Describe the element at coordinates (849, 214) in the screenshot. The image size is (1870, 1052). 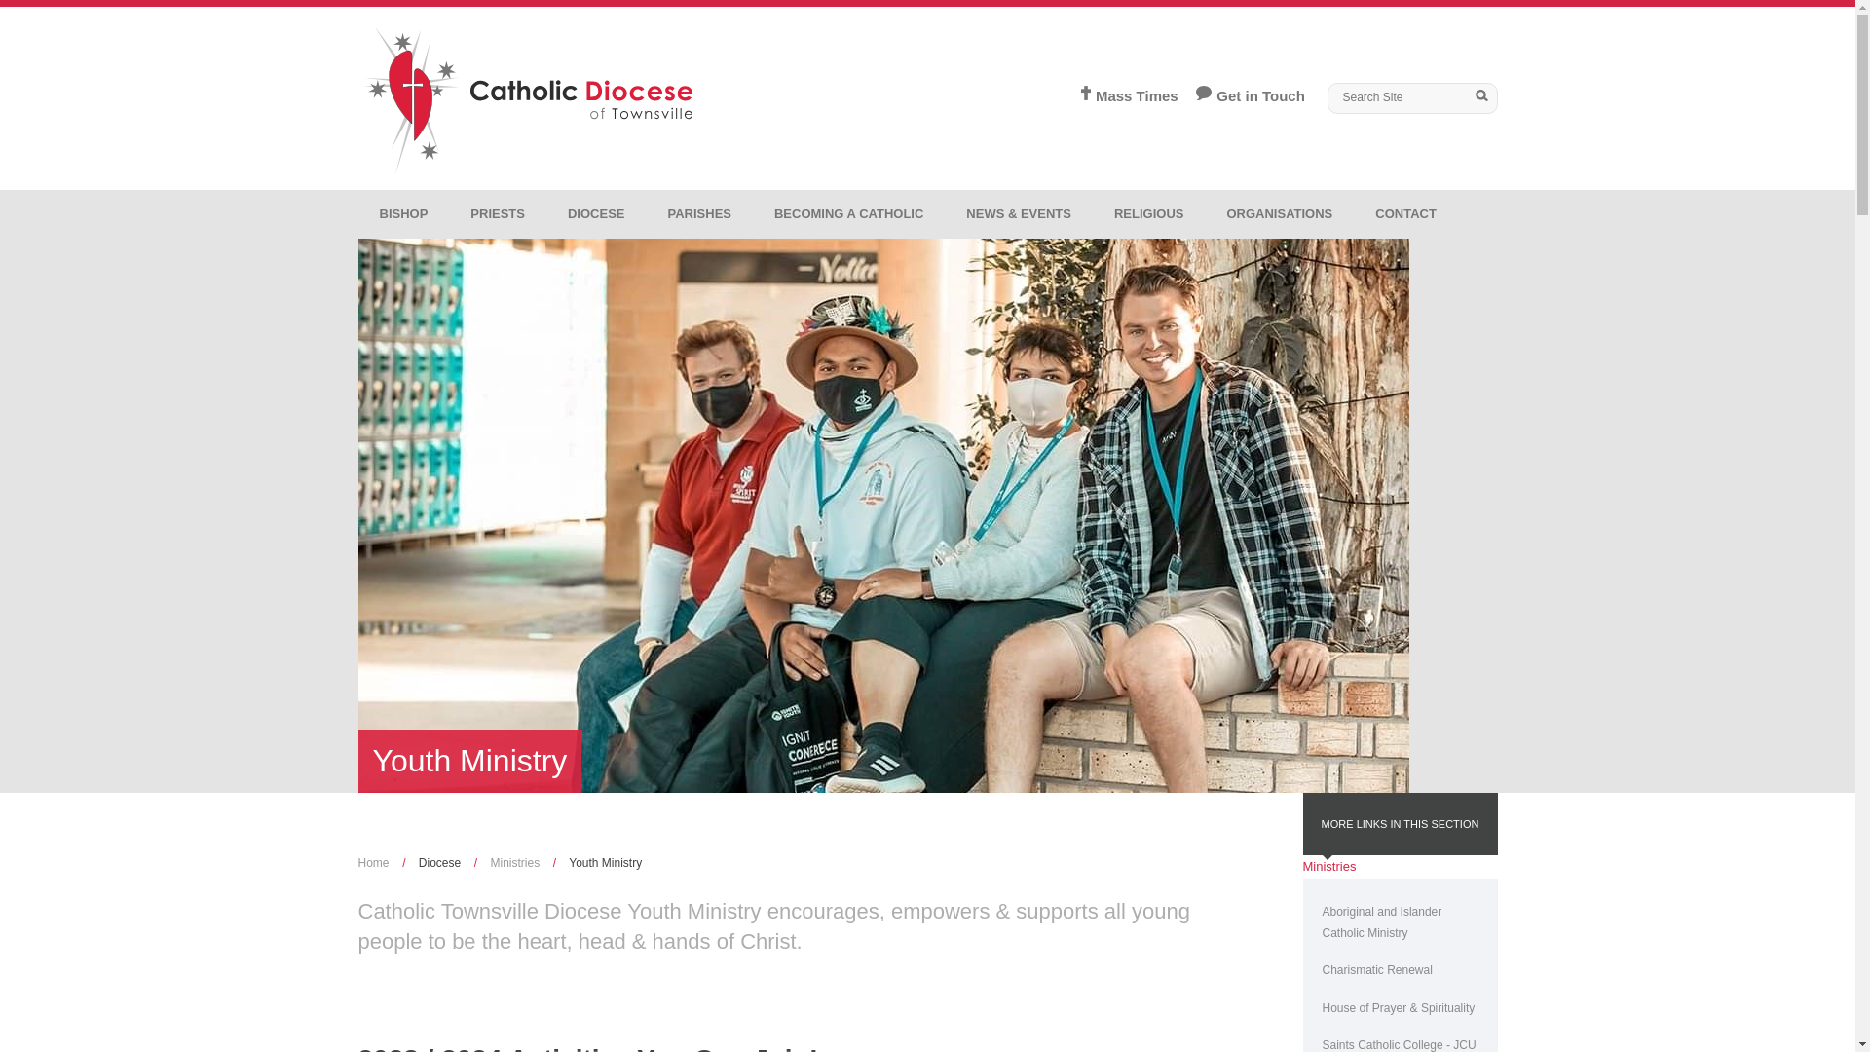
I see `BECOMING A CATHOLIC` at that location.